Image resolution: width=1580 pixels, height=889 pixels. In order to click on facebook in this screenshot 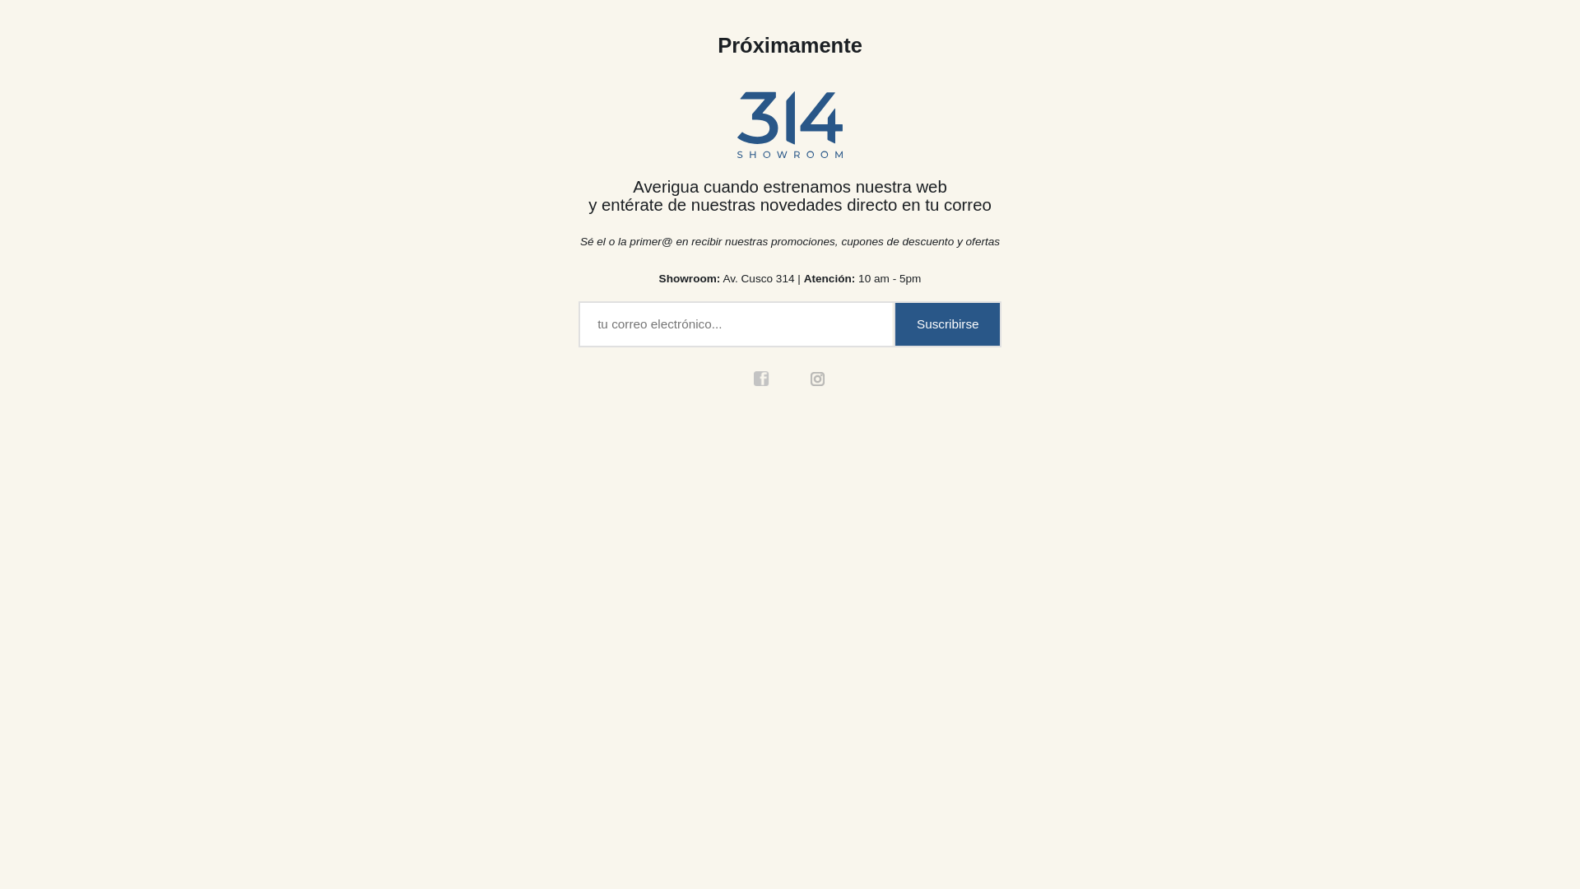, I will do `click(896, 445)`.